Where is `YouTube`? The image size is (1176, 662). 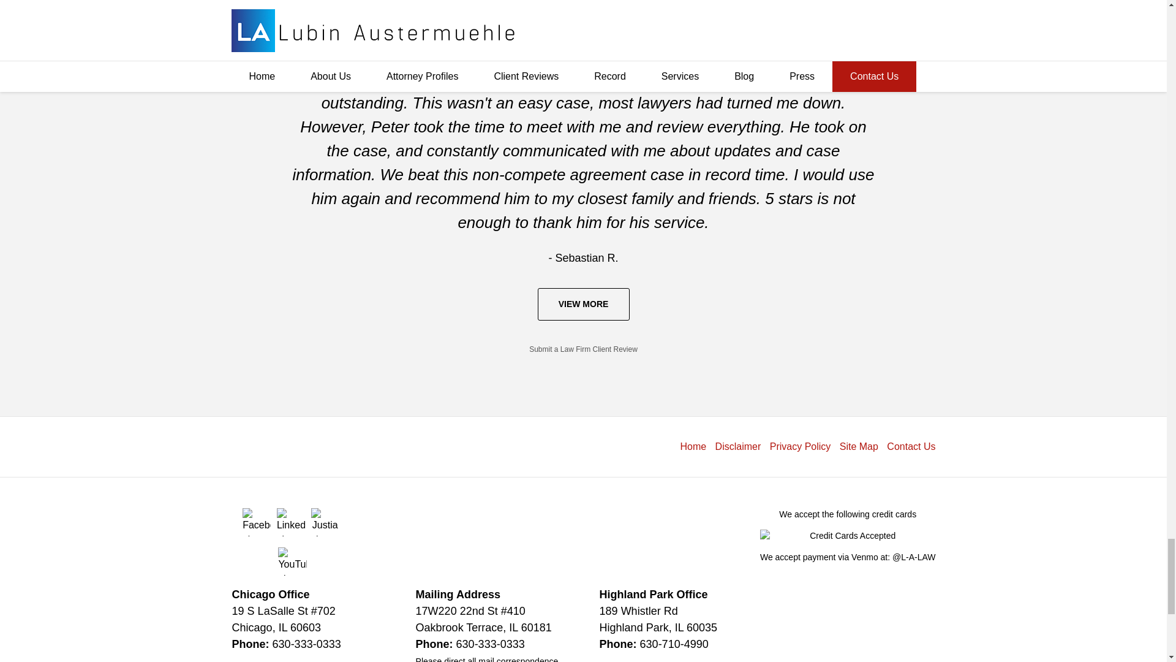
YouTube is located at coordinates (292, 561).